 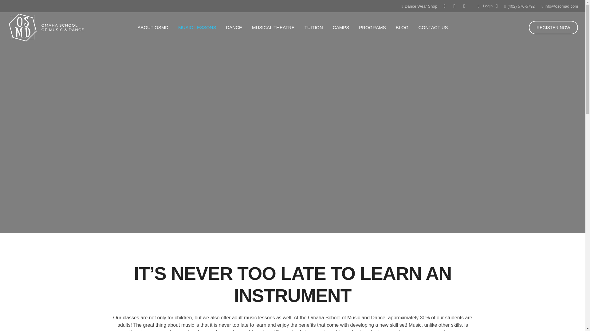 What do you see at coordinates (314, 28) in the screenshot?
I see `TUITION` at bounding box center [314, 28].